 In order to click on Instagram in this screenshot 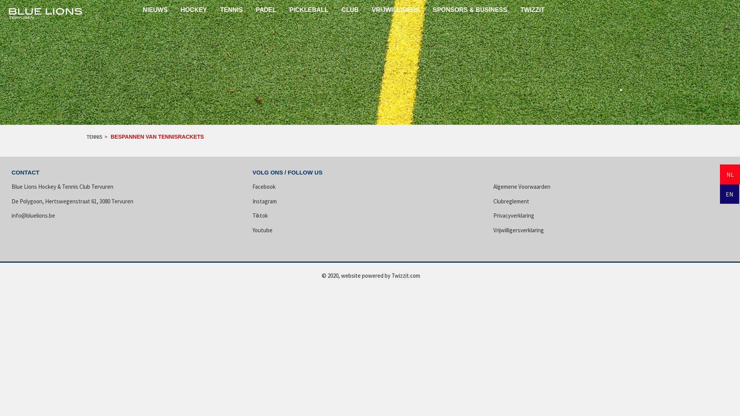, I will do `click(264, 201)`.